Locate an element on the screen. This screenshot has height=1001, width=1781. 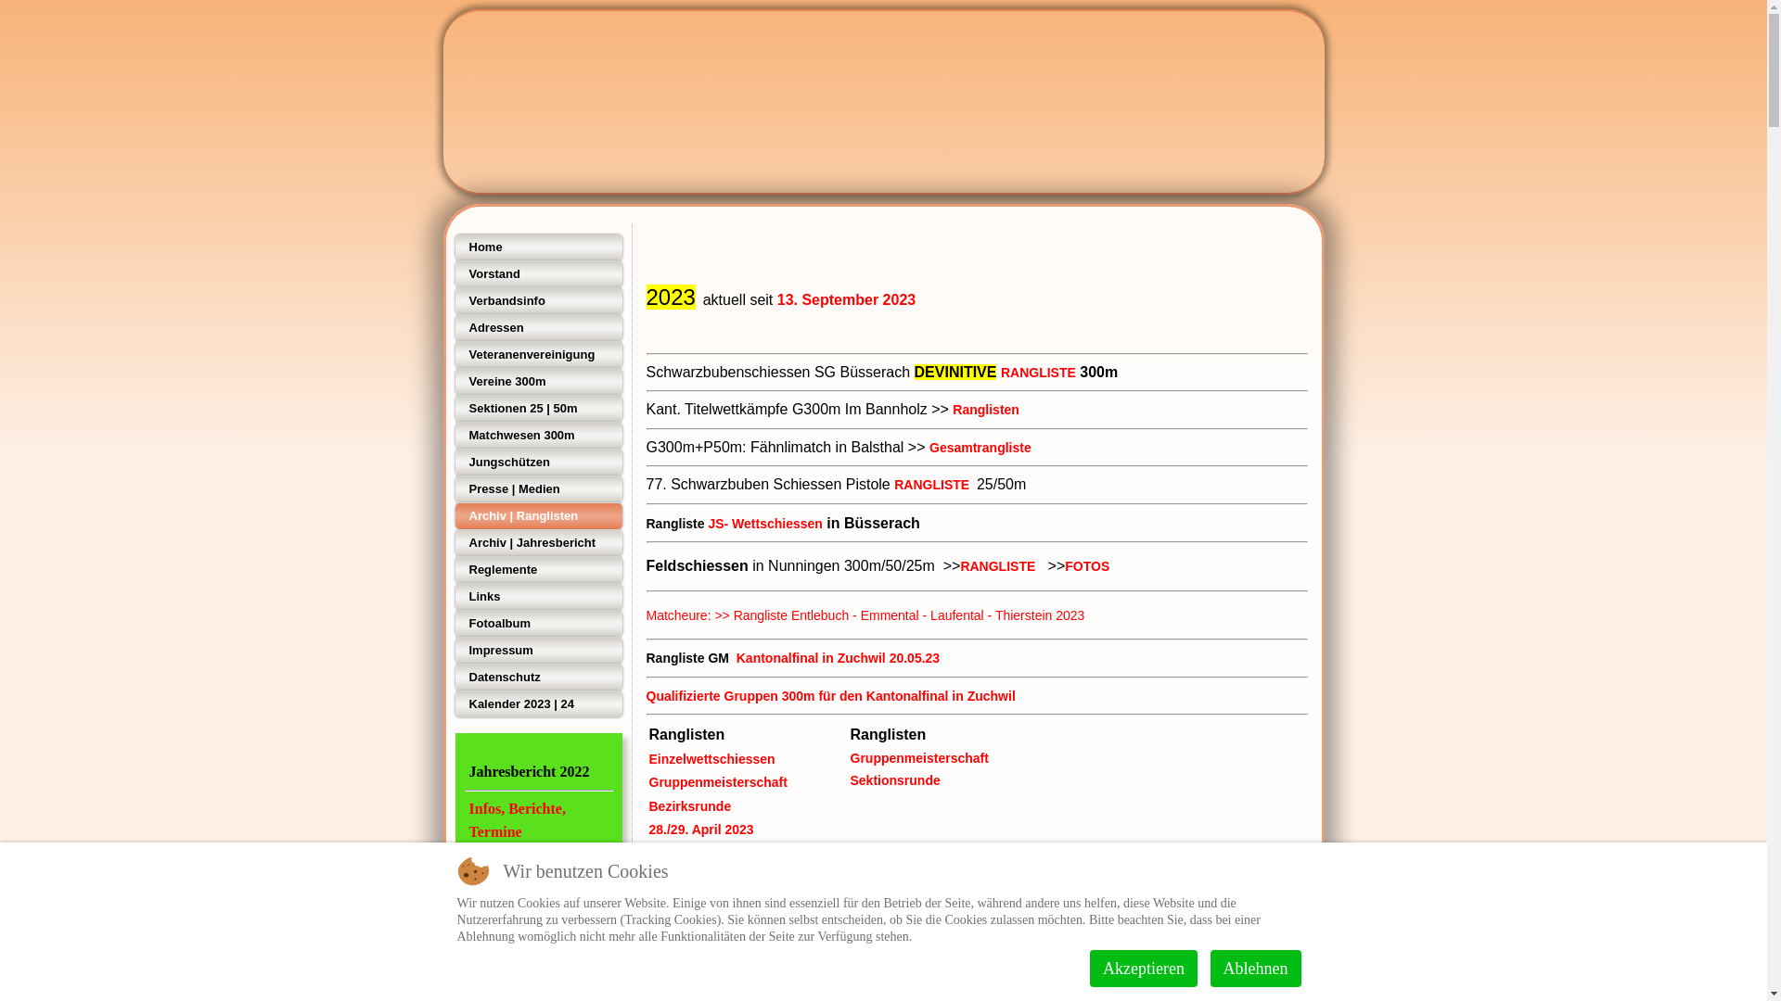
RANGLISTE is located at coordinates (998, 566).